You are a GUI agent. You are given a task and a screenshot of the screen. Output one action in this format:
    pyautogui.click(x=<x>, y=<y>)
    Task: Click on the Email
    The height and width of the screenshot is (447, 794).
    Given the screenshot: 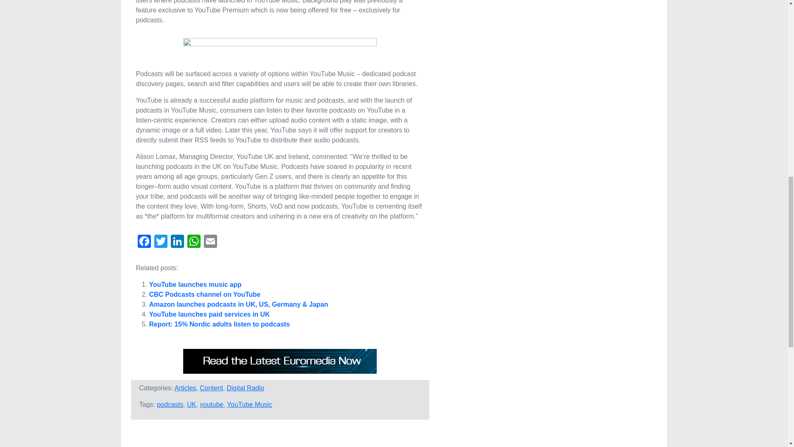 What is the action you would take?
    pyautogui.click(x=210, y=242)
    